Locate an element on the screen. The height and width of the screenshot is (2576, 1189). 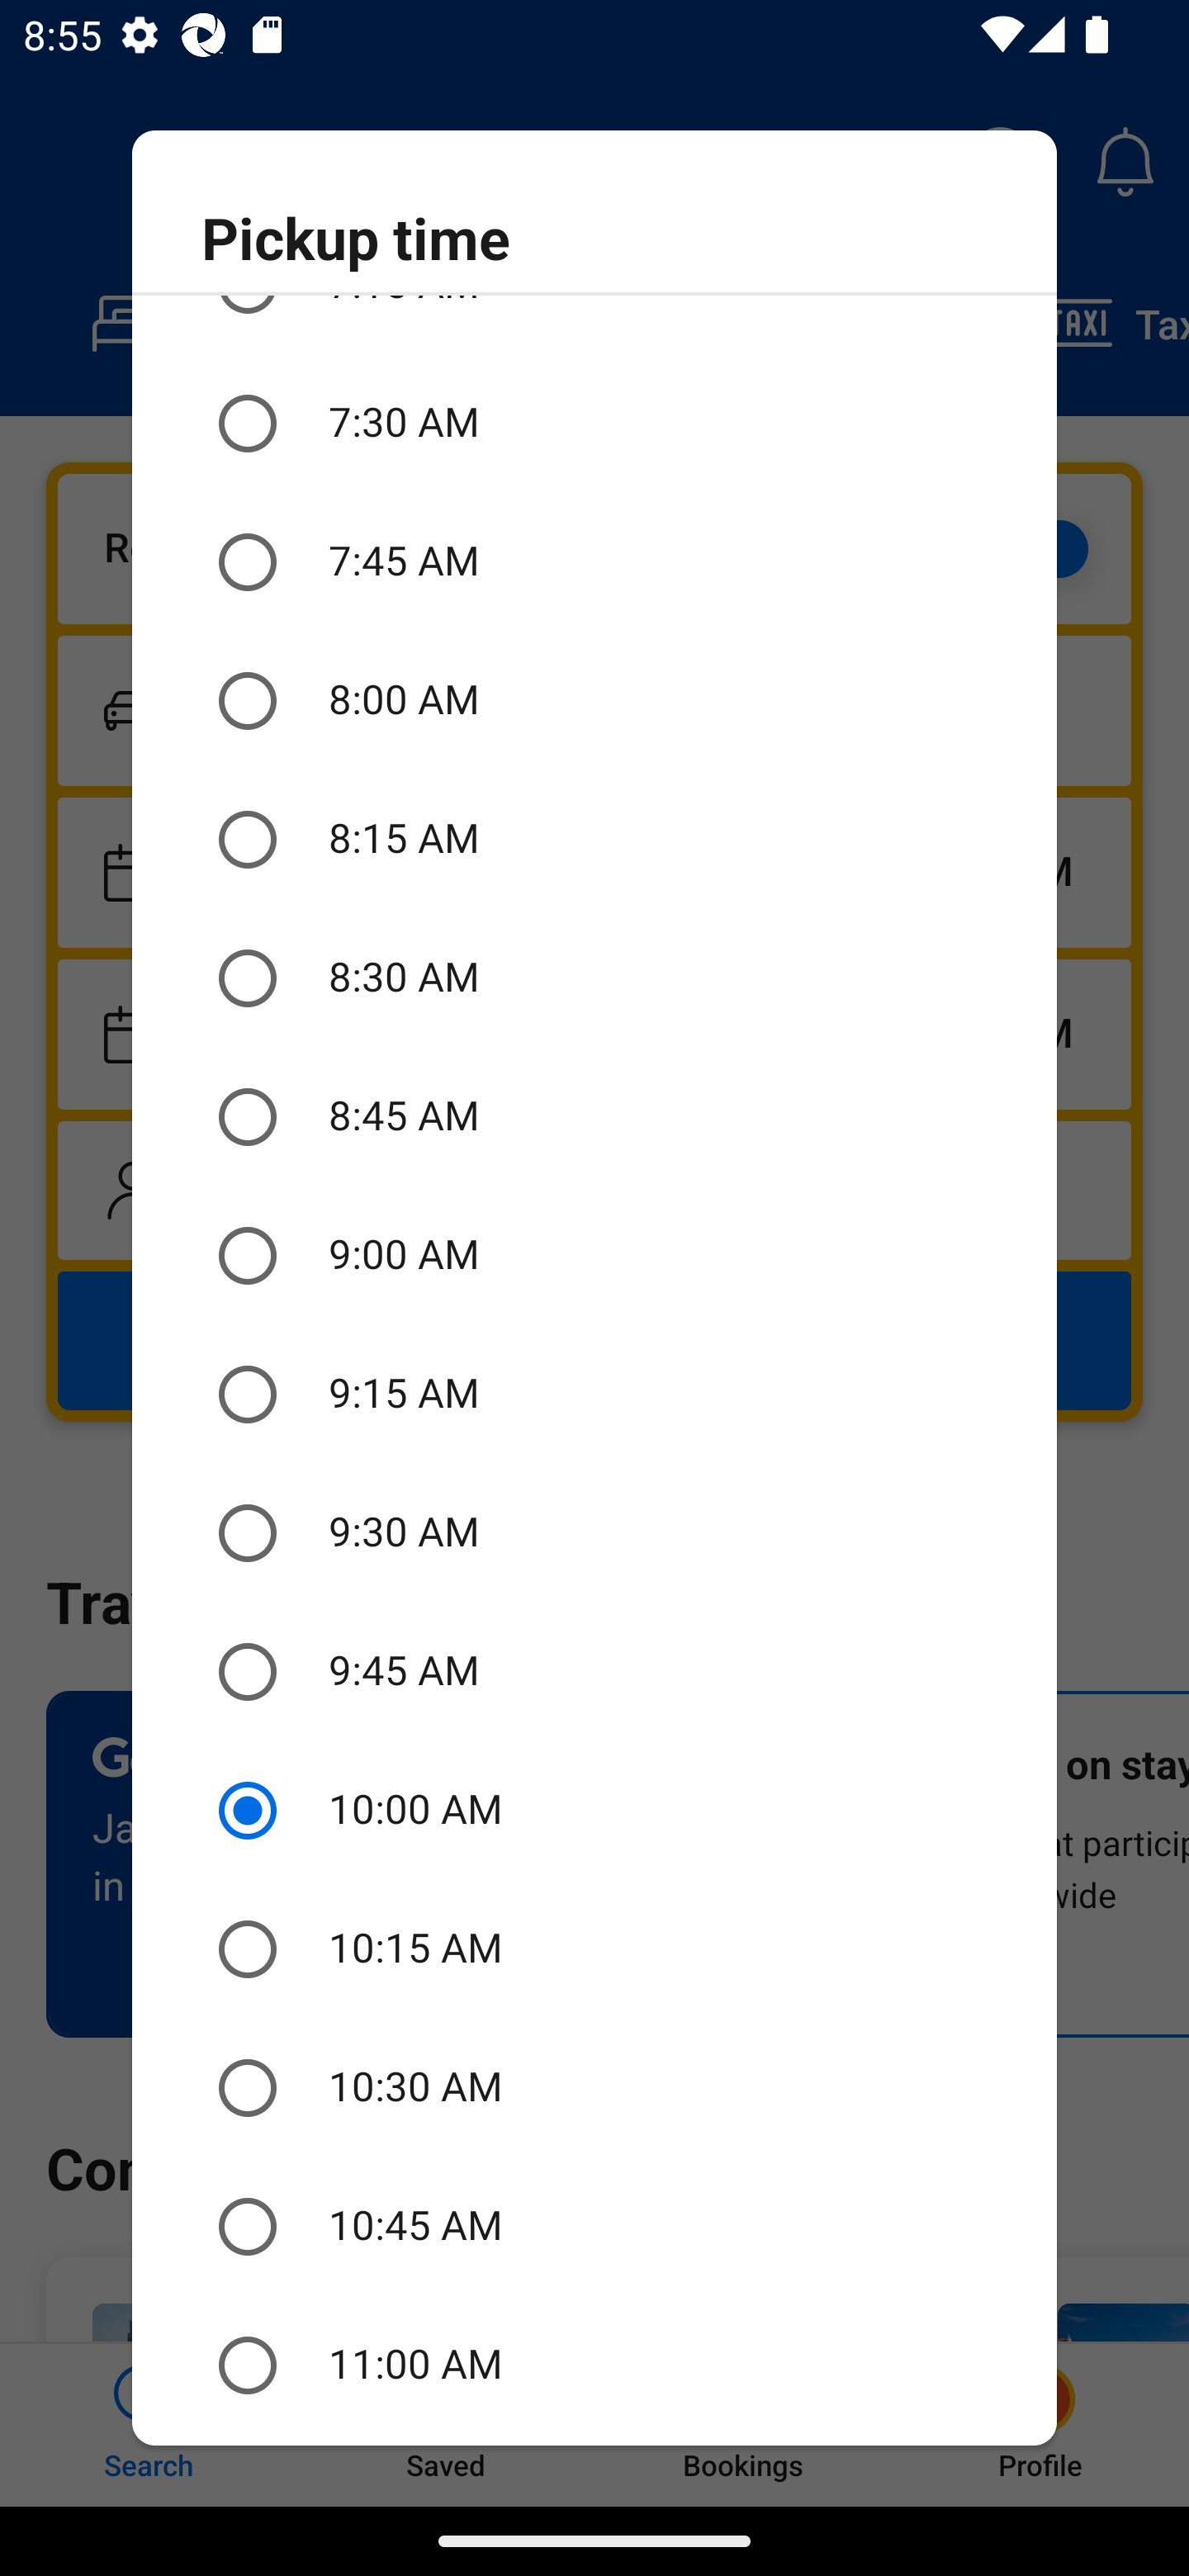
8:00 AM is located at coordinates (594, 700).